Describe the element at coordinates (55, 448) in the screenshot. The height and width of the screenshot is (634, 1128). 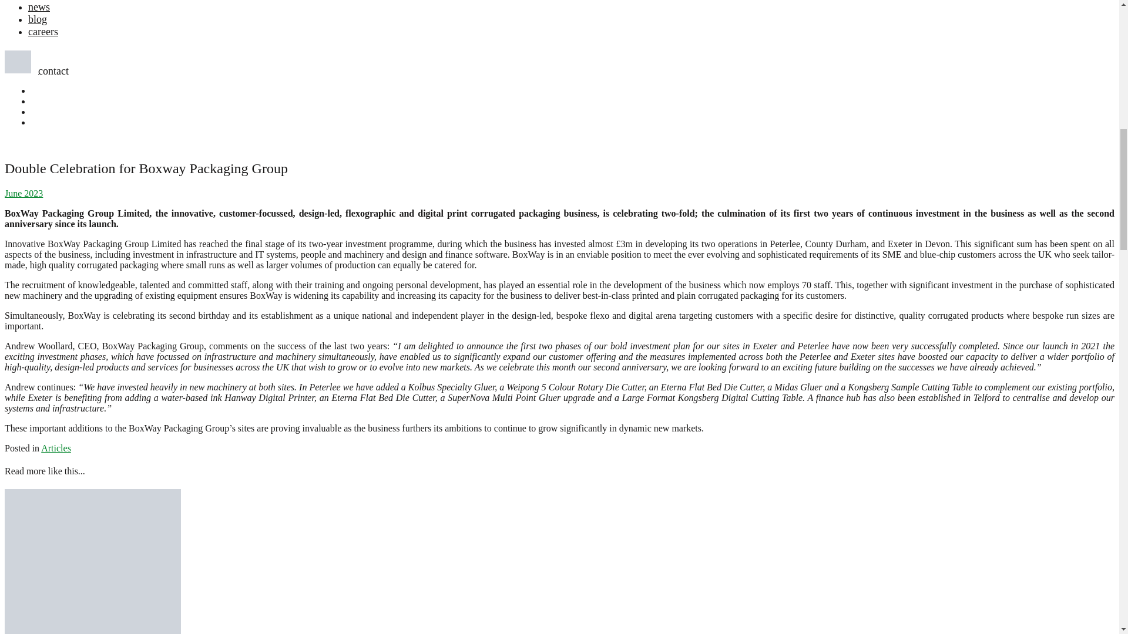
I see `Articles` at that location.